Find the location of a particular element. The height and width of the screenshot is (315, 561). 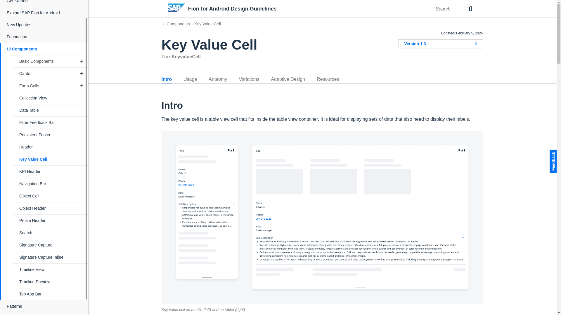

New Updates is located at coordinates (44, 24).